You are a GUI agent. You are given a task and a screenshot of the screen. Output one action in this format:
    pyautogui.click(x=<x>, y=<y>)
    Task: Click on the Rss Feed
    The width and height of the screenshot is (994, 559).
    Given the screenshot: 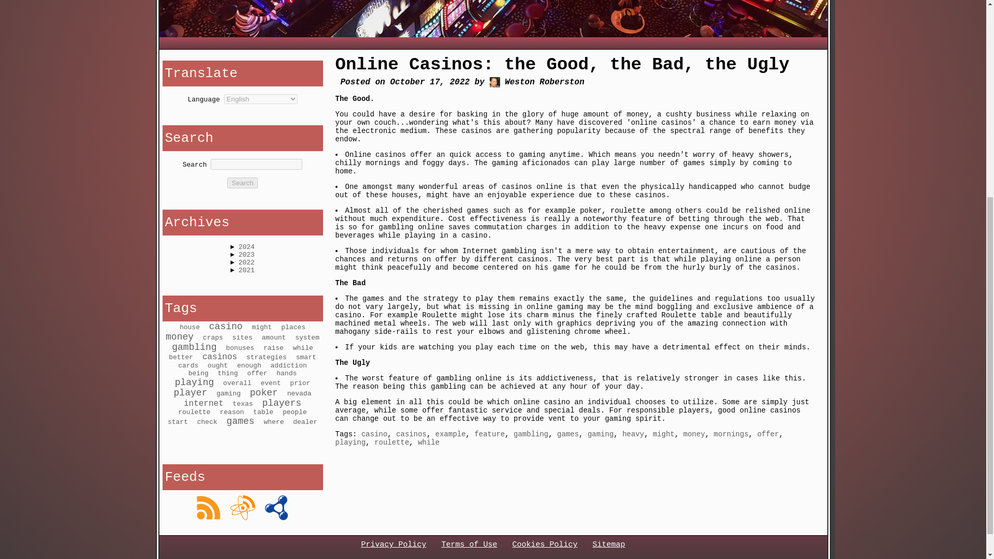 What is the action you would take?
    pyautogui.click(x=208, y=507)
    